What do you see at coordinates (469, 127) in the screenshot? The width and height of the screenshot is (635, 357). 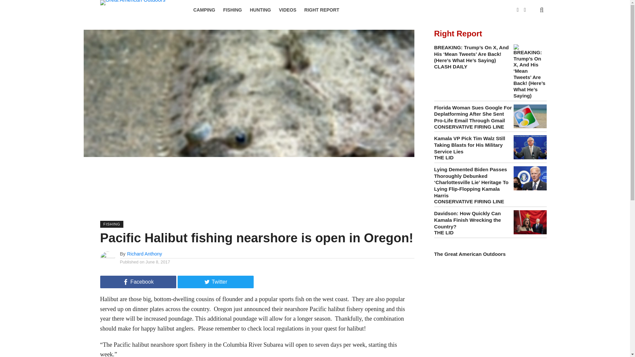 I see `CONSERVATIVE FIRING LINE` at bounding box center [469, 127].